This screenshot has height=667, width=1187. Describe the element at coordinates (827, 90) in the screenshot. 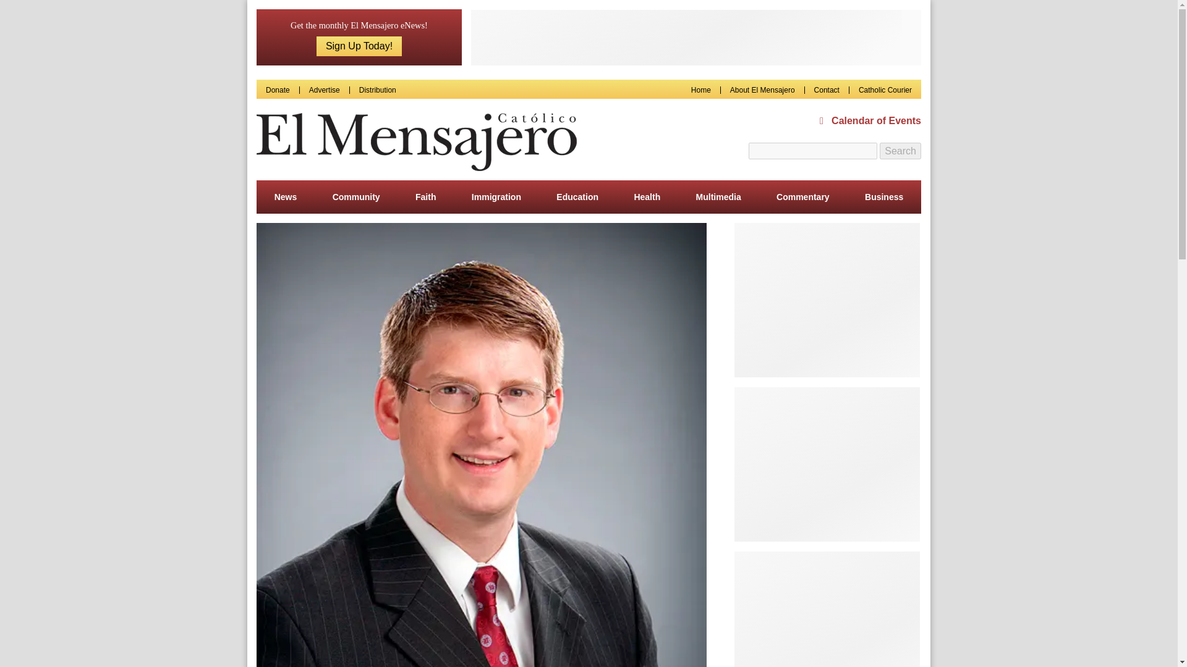

I see `Contact` at that location.